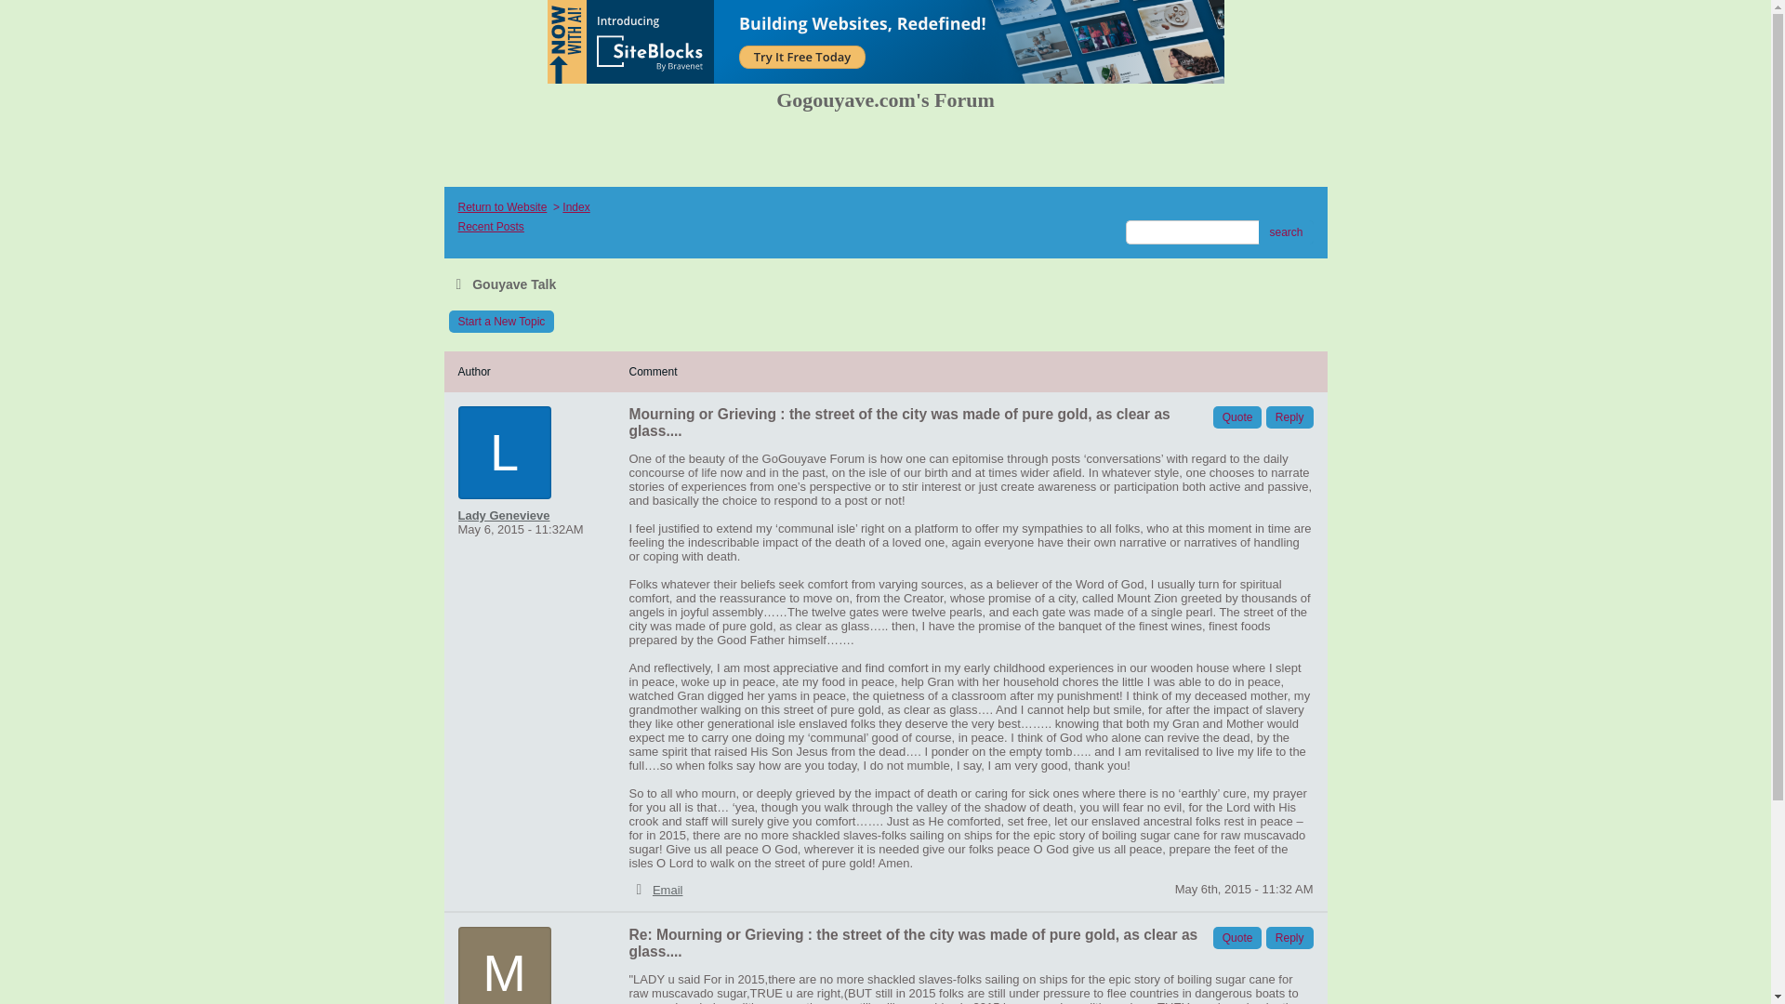 The image size is (1785, 1004). I want to click on search, so click(1285, 232).